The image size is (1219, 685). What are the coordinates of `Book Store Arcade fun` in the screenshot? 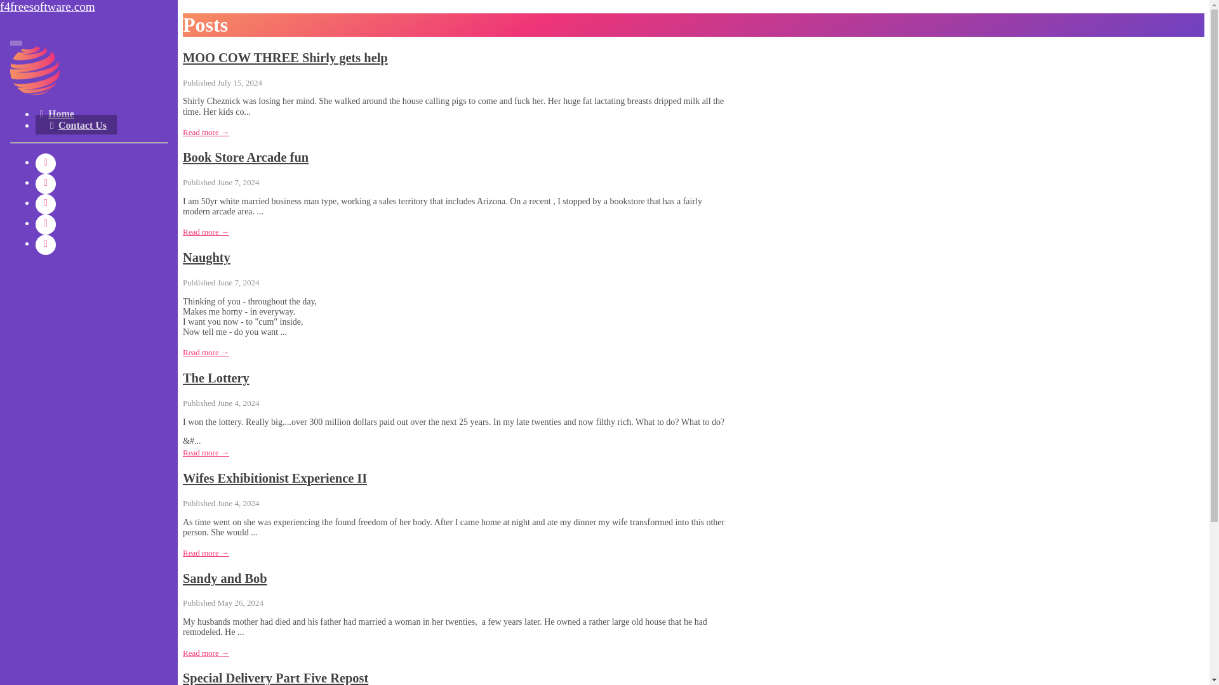 It's located at (245, 157).